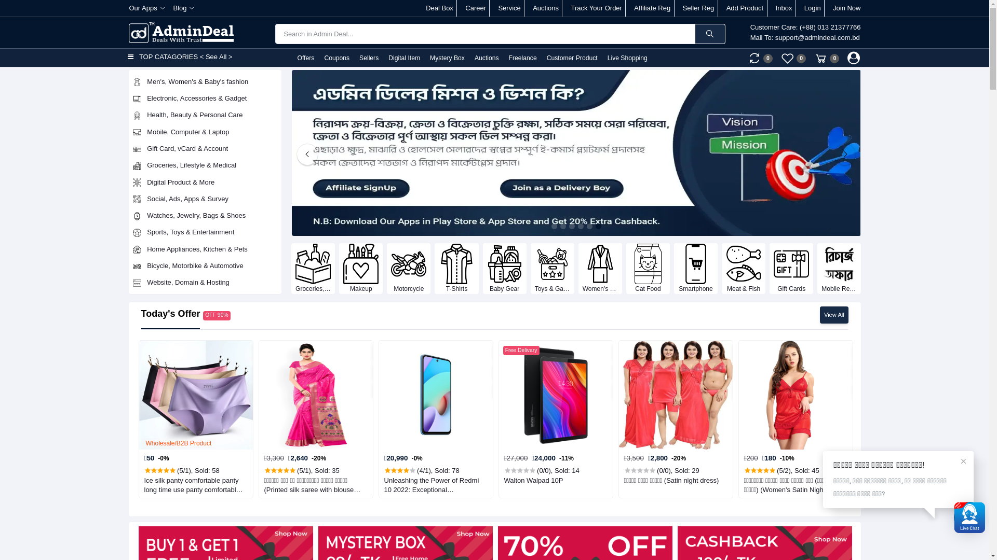 The width and height of the screenshot is (997, 560). Describe the element at coordinates (699, 8) in the screenshot. I see `Seller Reg` at that location.